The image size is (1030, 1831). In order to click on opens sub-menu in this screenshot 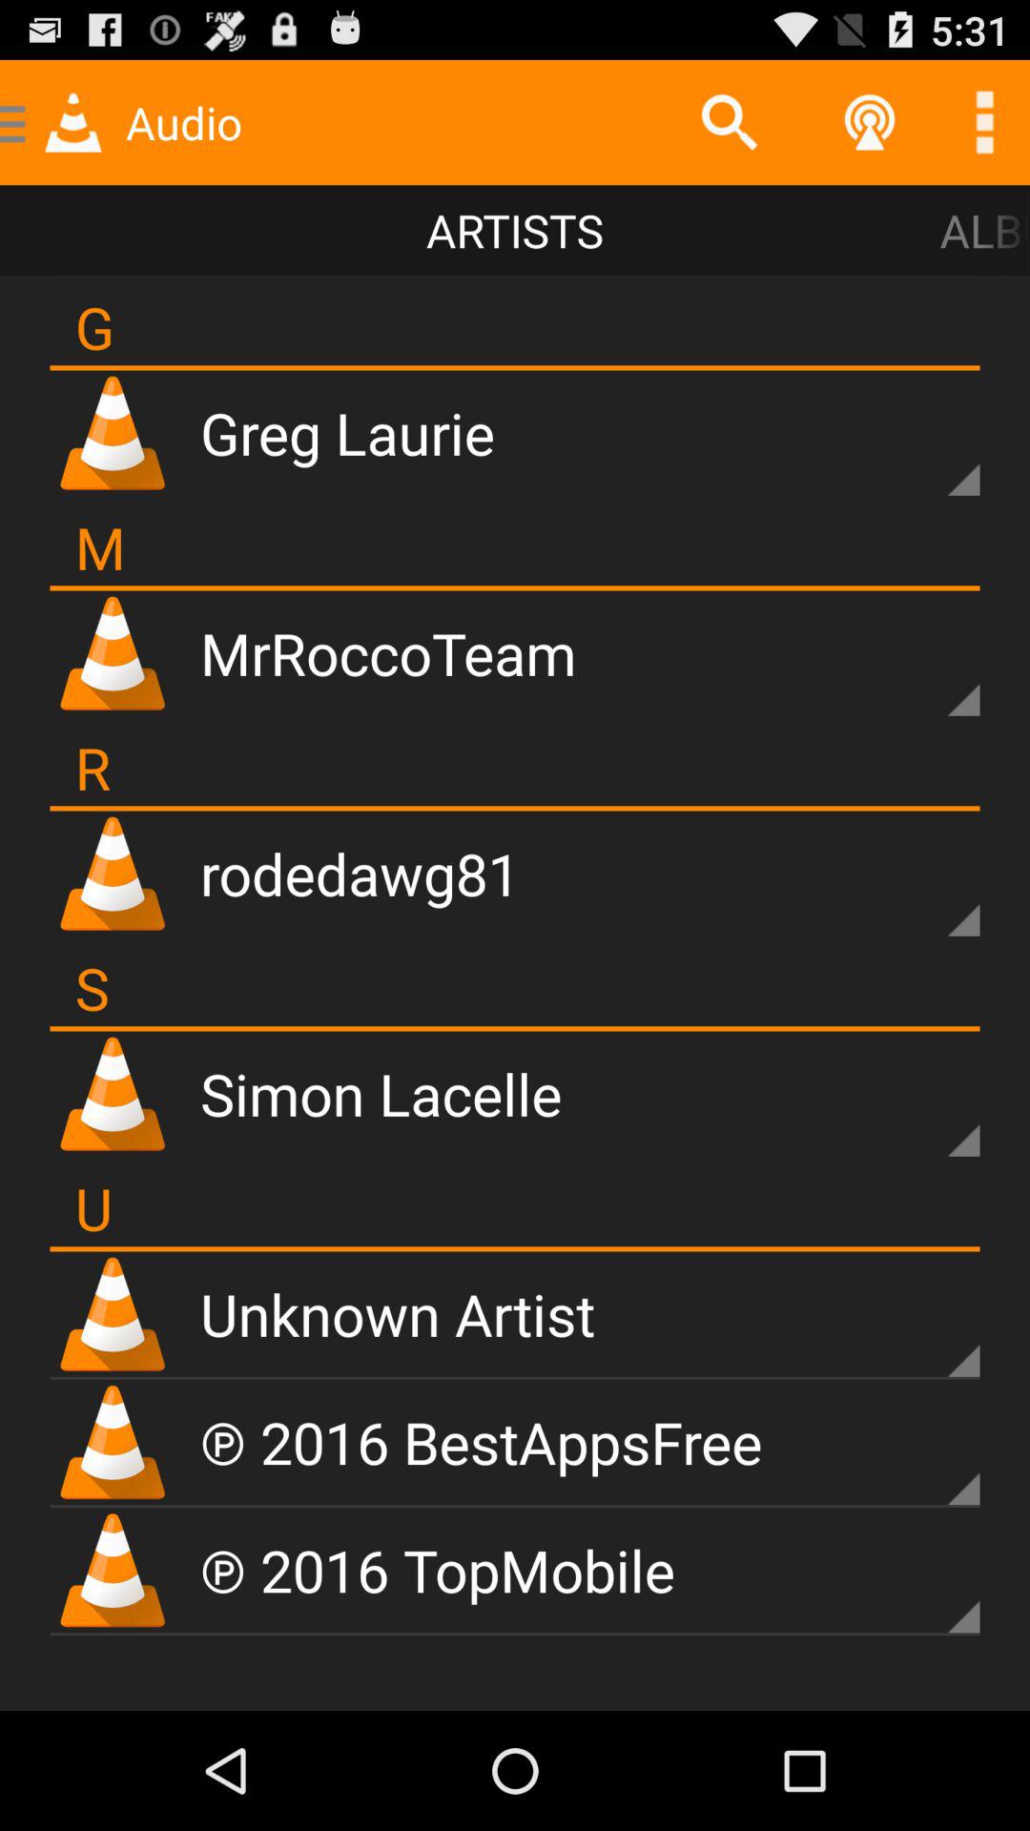, I will do `click(931, 1327)`.